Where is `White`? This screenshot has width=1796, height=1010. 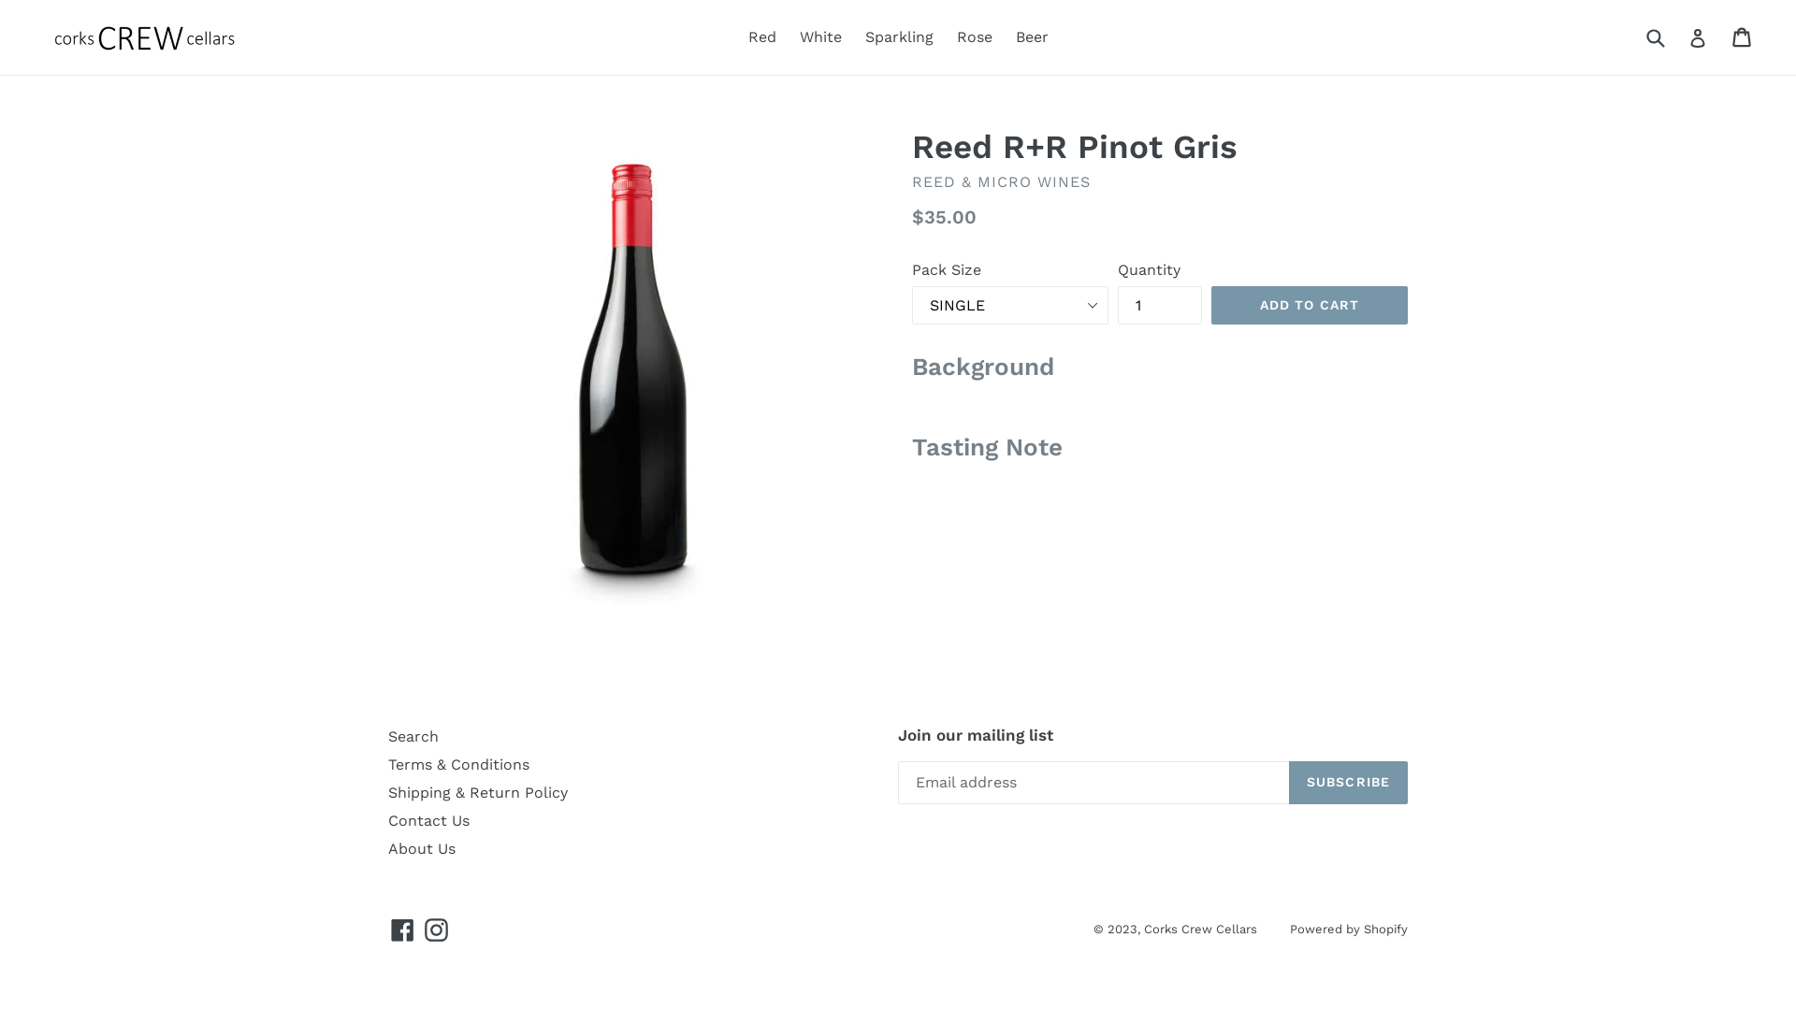 White is located at coordinates (819, 37).